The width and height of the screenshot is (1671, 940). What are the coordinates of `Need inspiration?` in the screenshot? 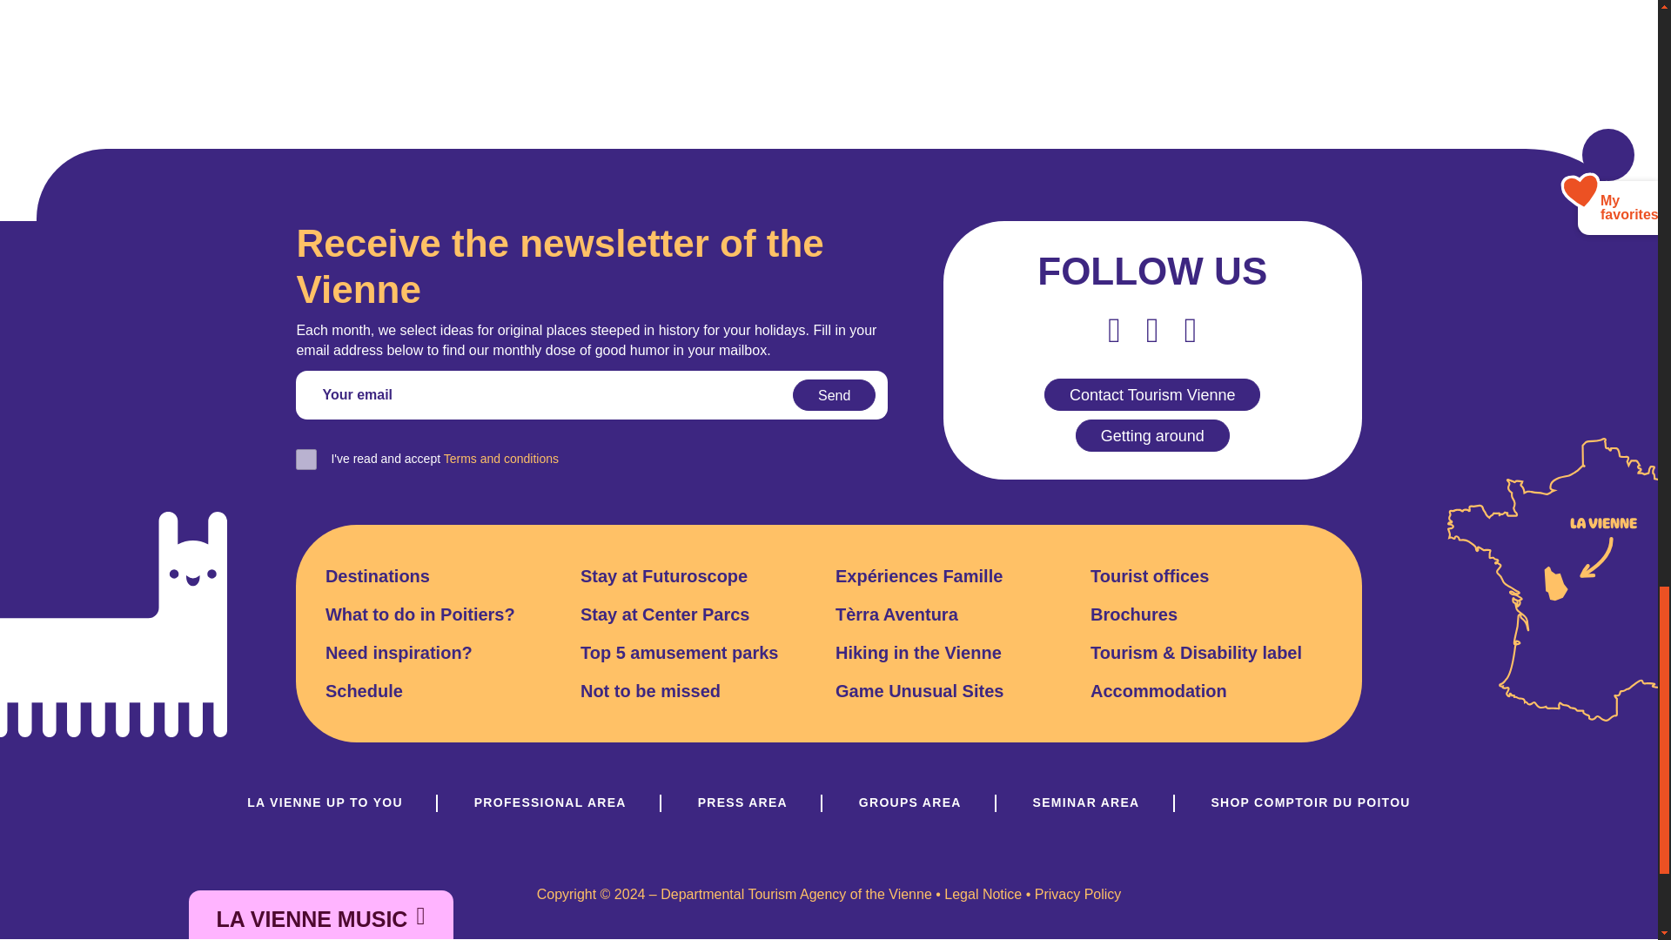 It's located at (399, 652).